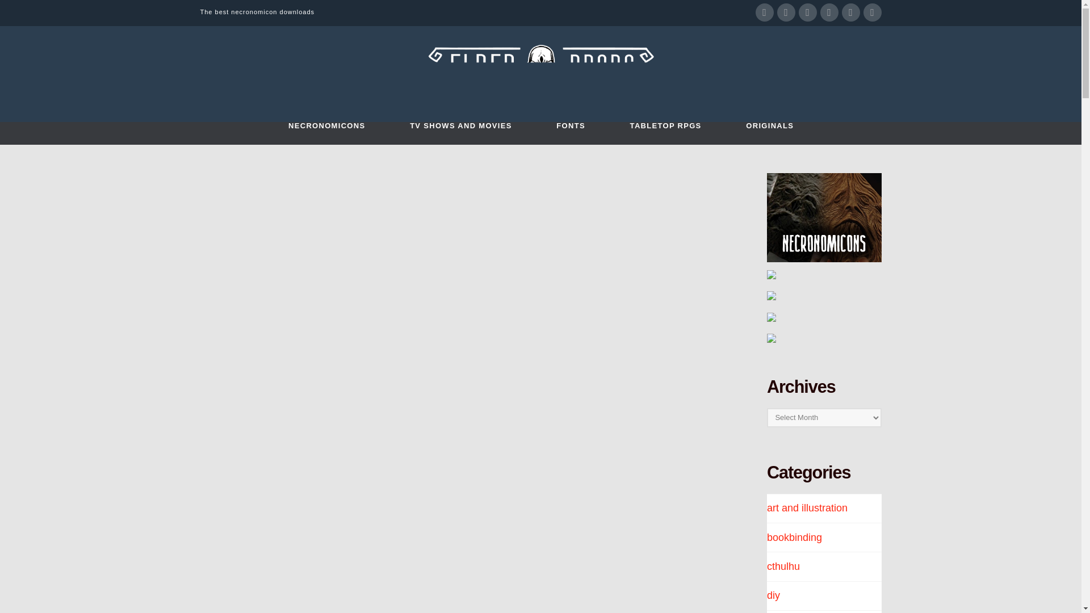 The width and height of the screenshot is (1090, 613). I want to click on Behance, so click(872, 12).